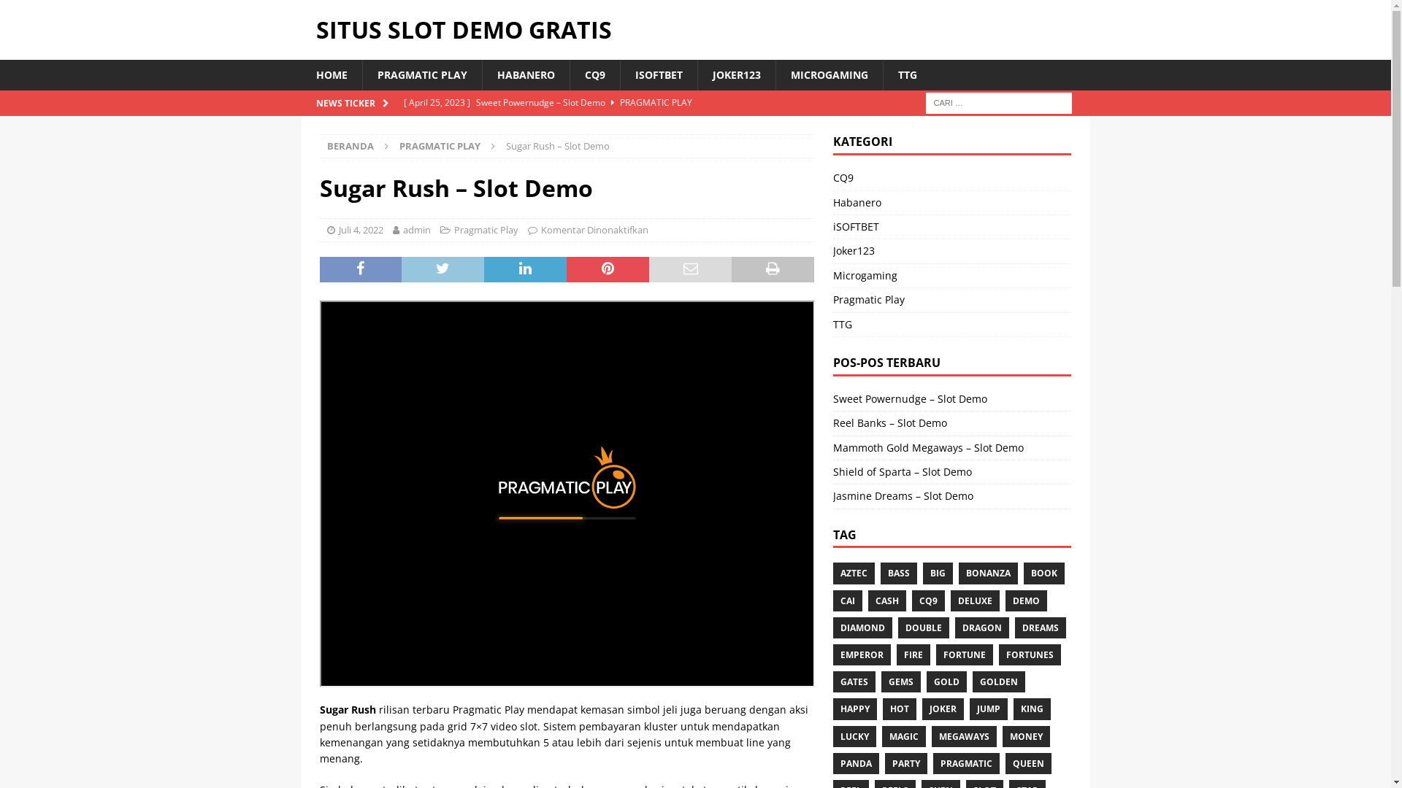 This screenshot has width=1402, height=788. I want to click on GATES, so click(854, 681).